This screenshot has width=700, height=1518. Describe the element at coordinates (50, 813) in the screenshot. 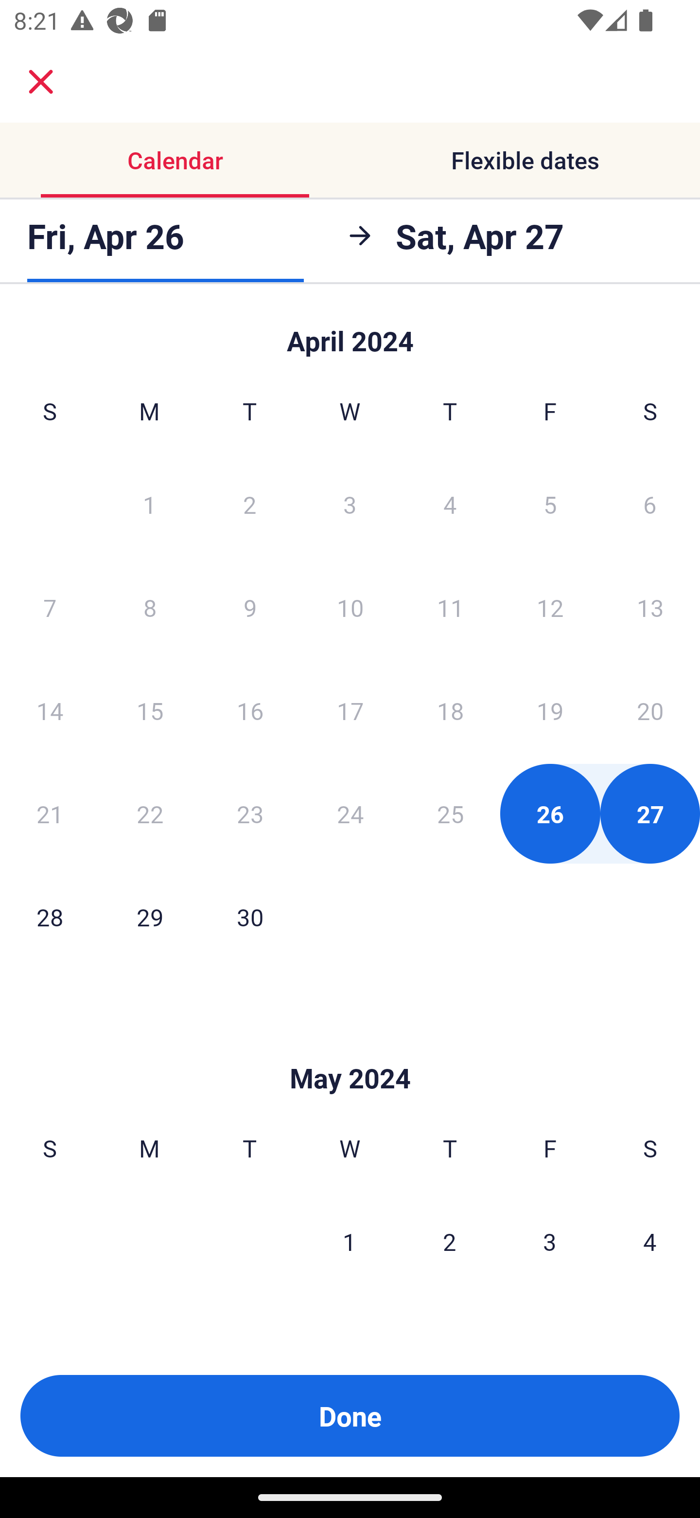

I see `21 Sunday, April 21, 2024` at that location.